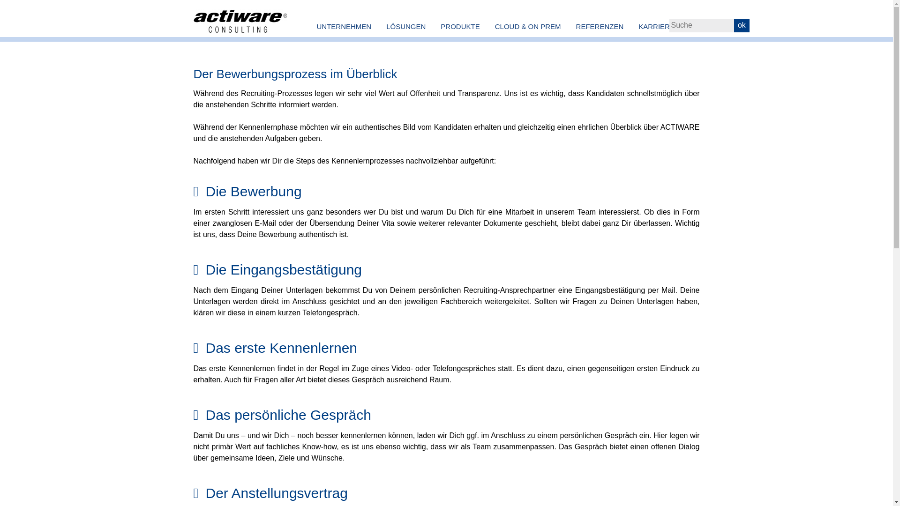 The image size is (900, 506). Describe the element at coordinates (528, 26) in the screenshot. I see `CLOUD & ON PREM` at that location.